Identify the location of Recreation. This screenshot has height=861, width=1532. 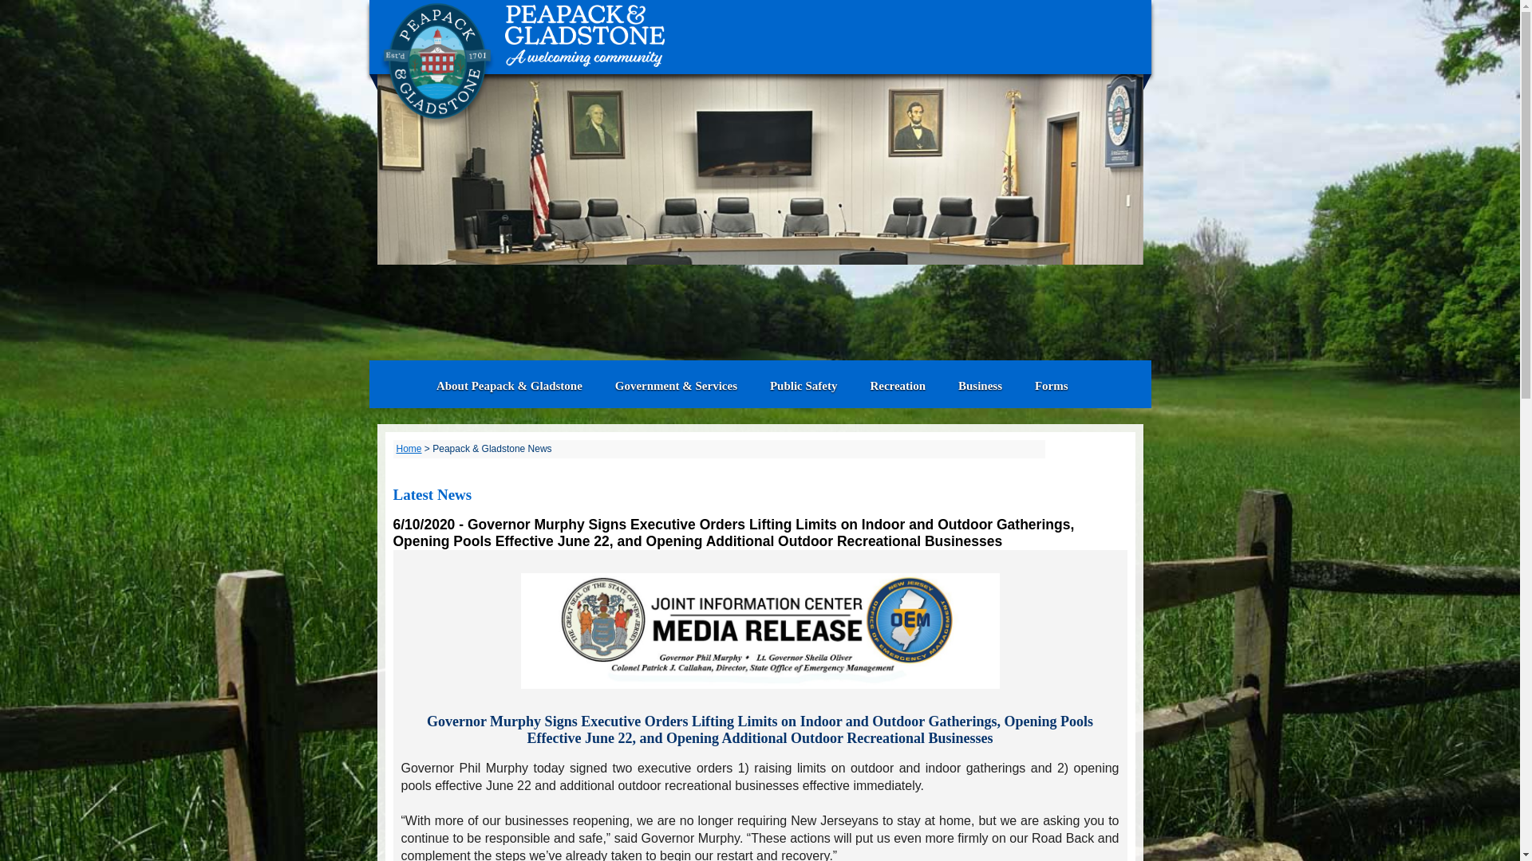
(897, 386).